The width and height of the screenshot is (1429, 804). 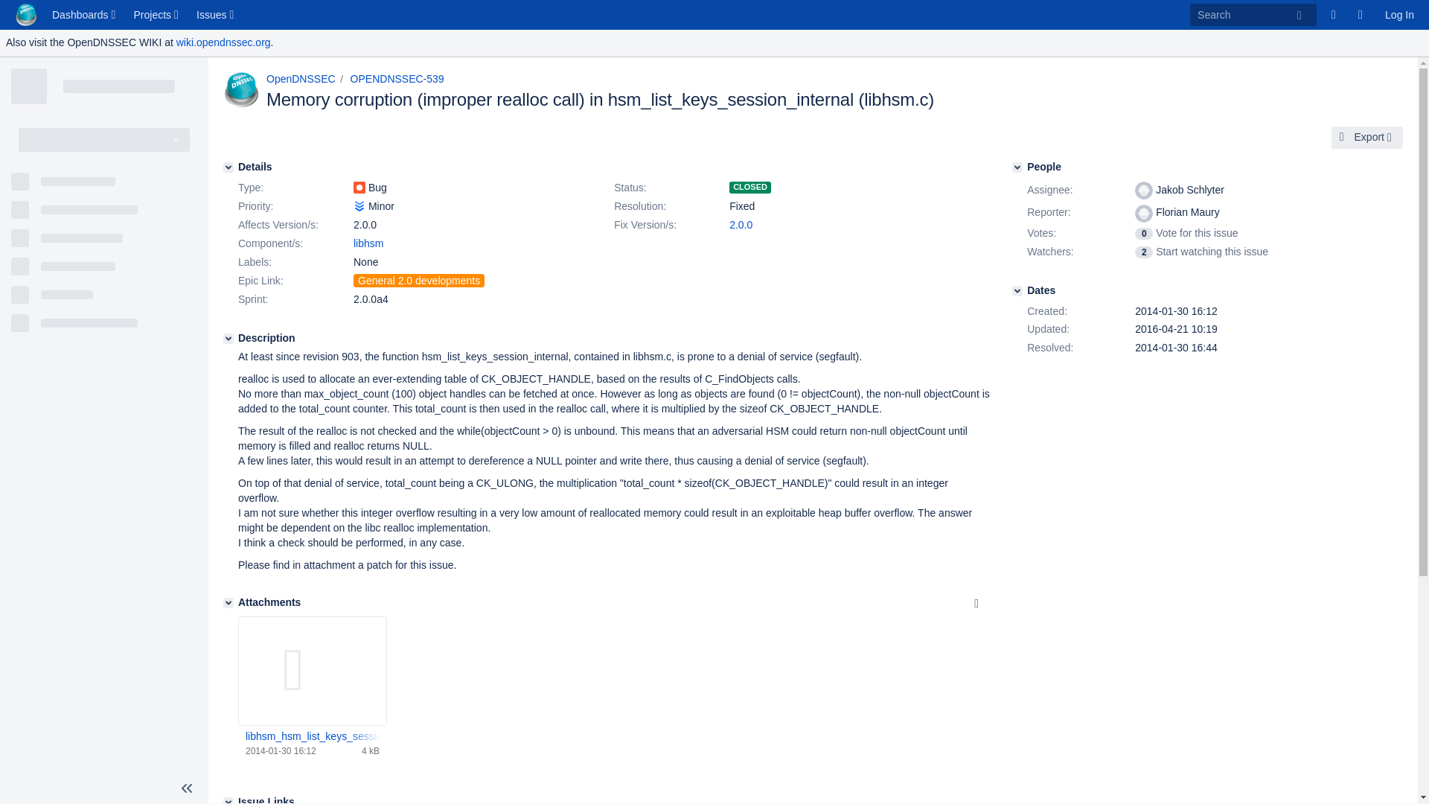 I want to click on OpenDNSSEC, so click(x=301, y=79).